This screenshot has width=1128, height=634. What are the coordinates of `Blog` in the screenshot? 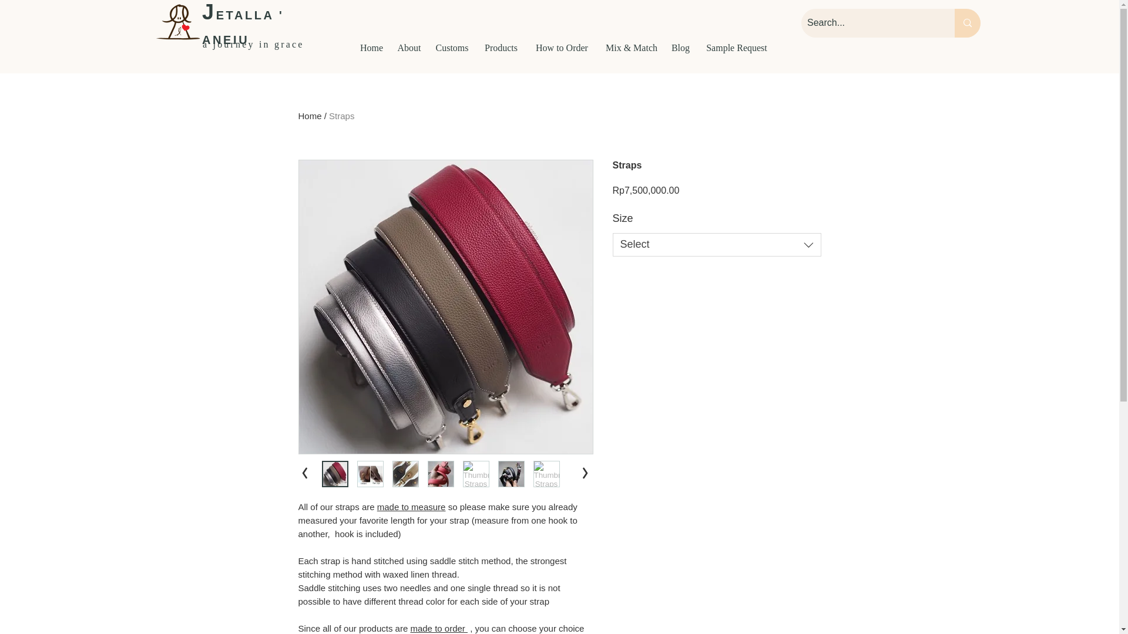 It's located at (680, 48).